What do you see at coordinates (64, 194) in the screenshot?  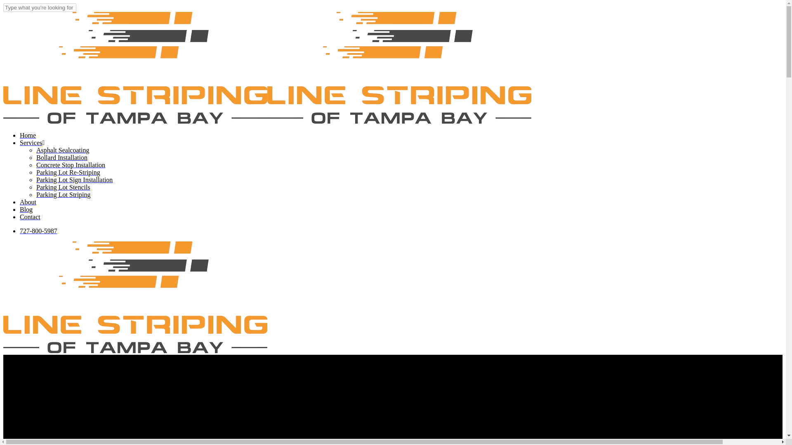 I see `Parking Lot Striping` at bounding box center [64, 194].